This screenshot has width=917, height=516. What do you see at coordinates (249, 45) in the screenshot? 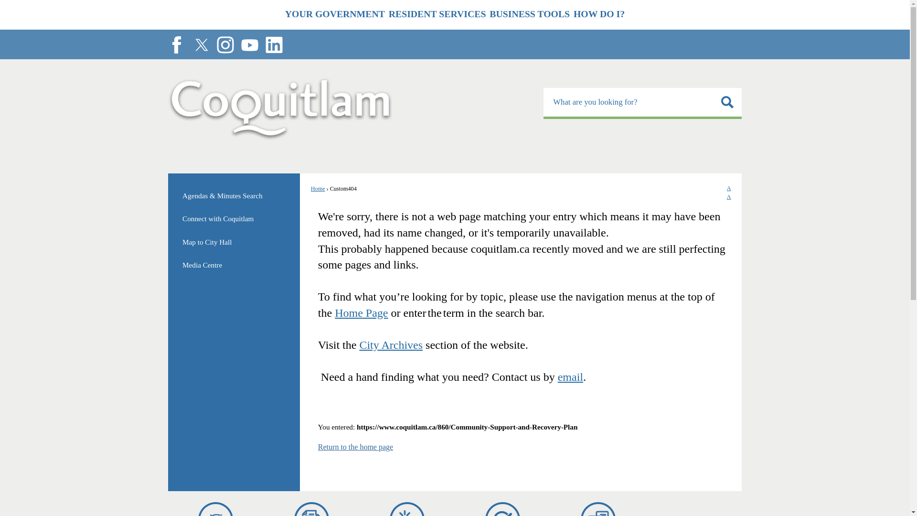
I see `Map to City Hall` at bounding box center [249, 45].